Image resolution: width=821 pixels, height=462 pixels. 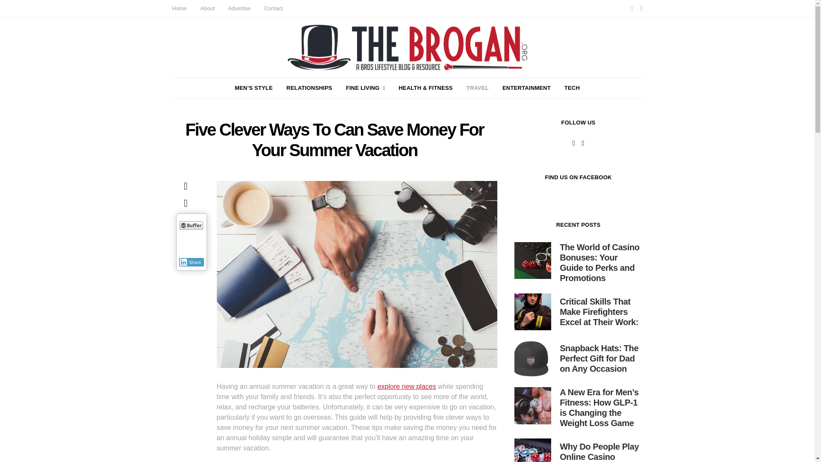 I want to click on TRAVEL, so click(x=477, y=88).